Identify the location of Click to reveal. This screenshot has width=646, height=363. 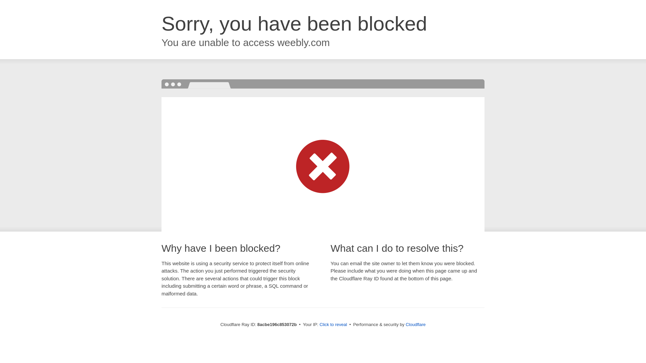
(333, 325).